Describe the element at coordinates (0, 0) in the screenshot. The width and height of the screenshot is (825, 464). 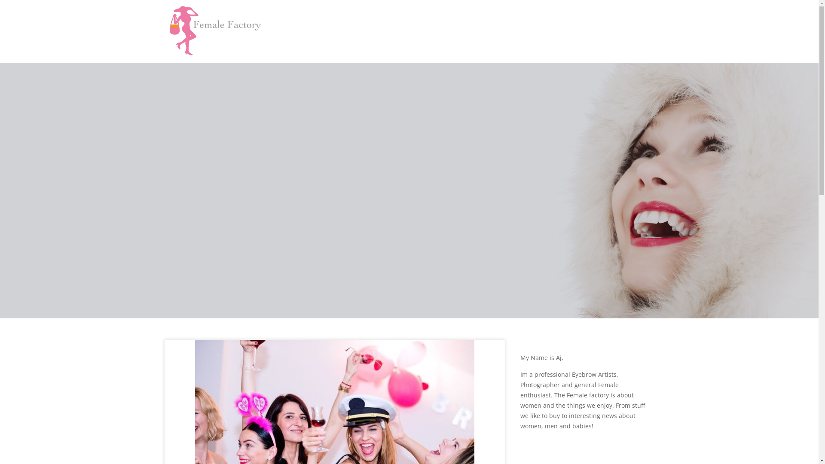
I see `Skip to content` at that location.